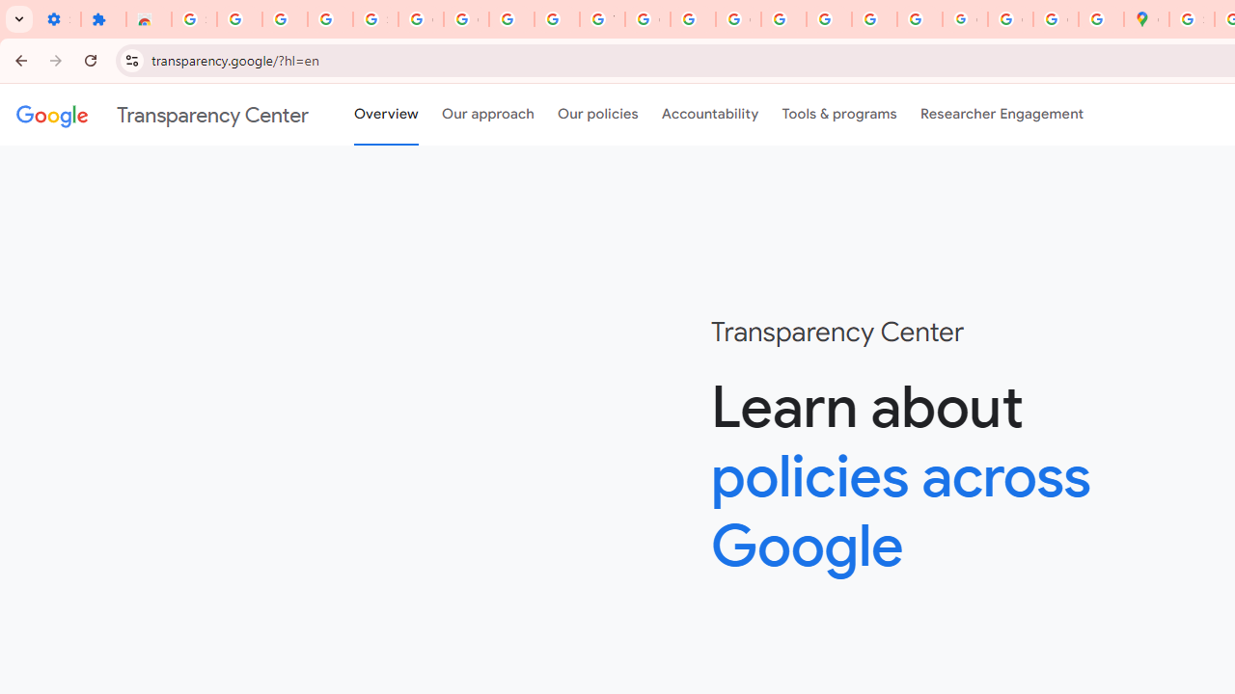 The height and width of the screenshot is (694, 1235). Describe the element at coordinates (783, 19) in the screenshot. I see `Privacy Help Center - Policies Help` at that location.